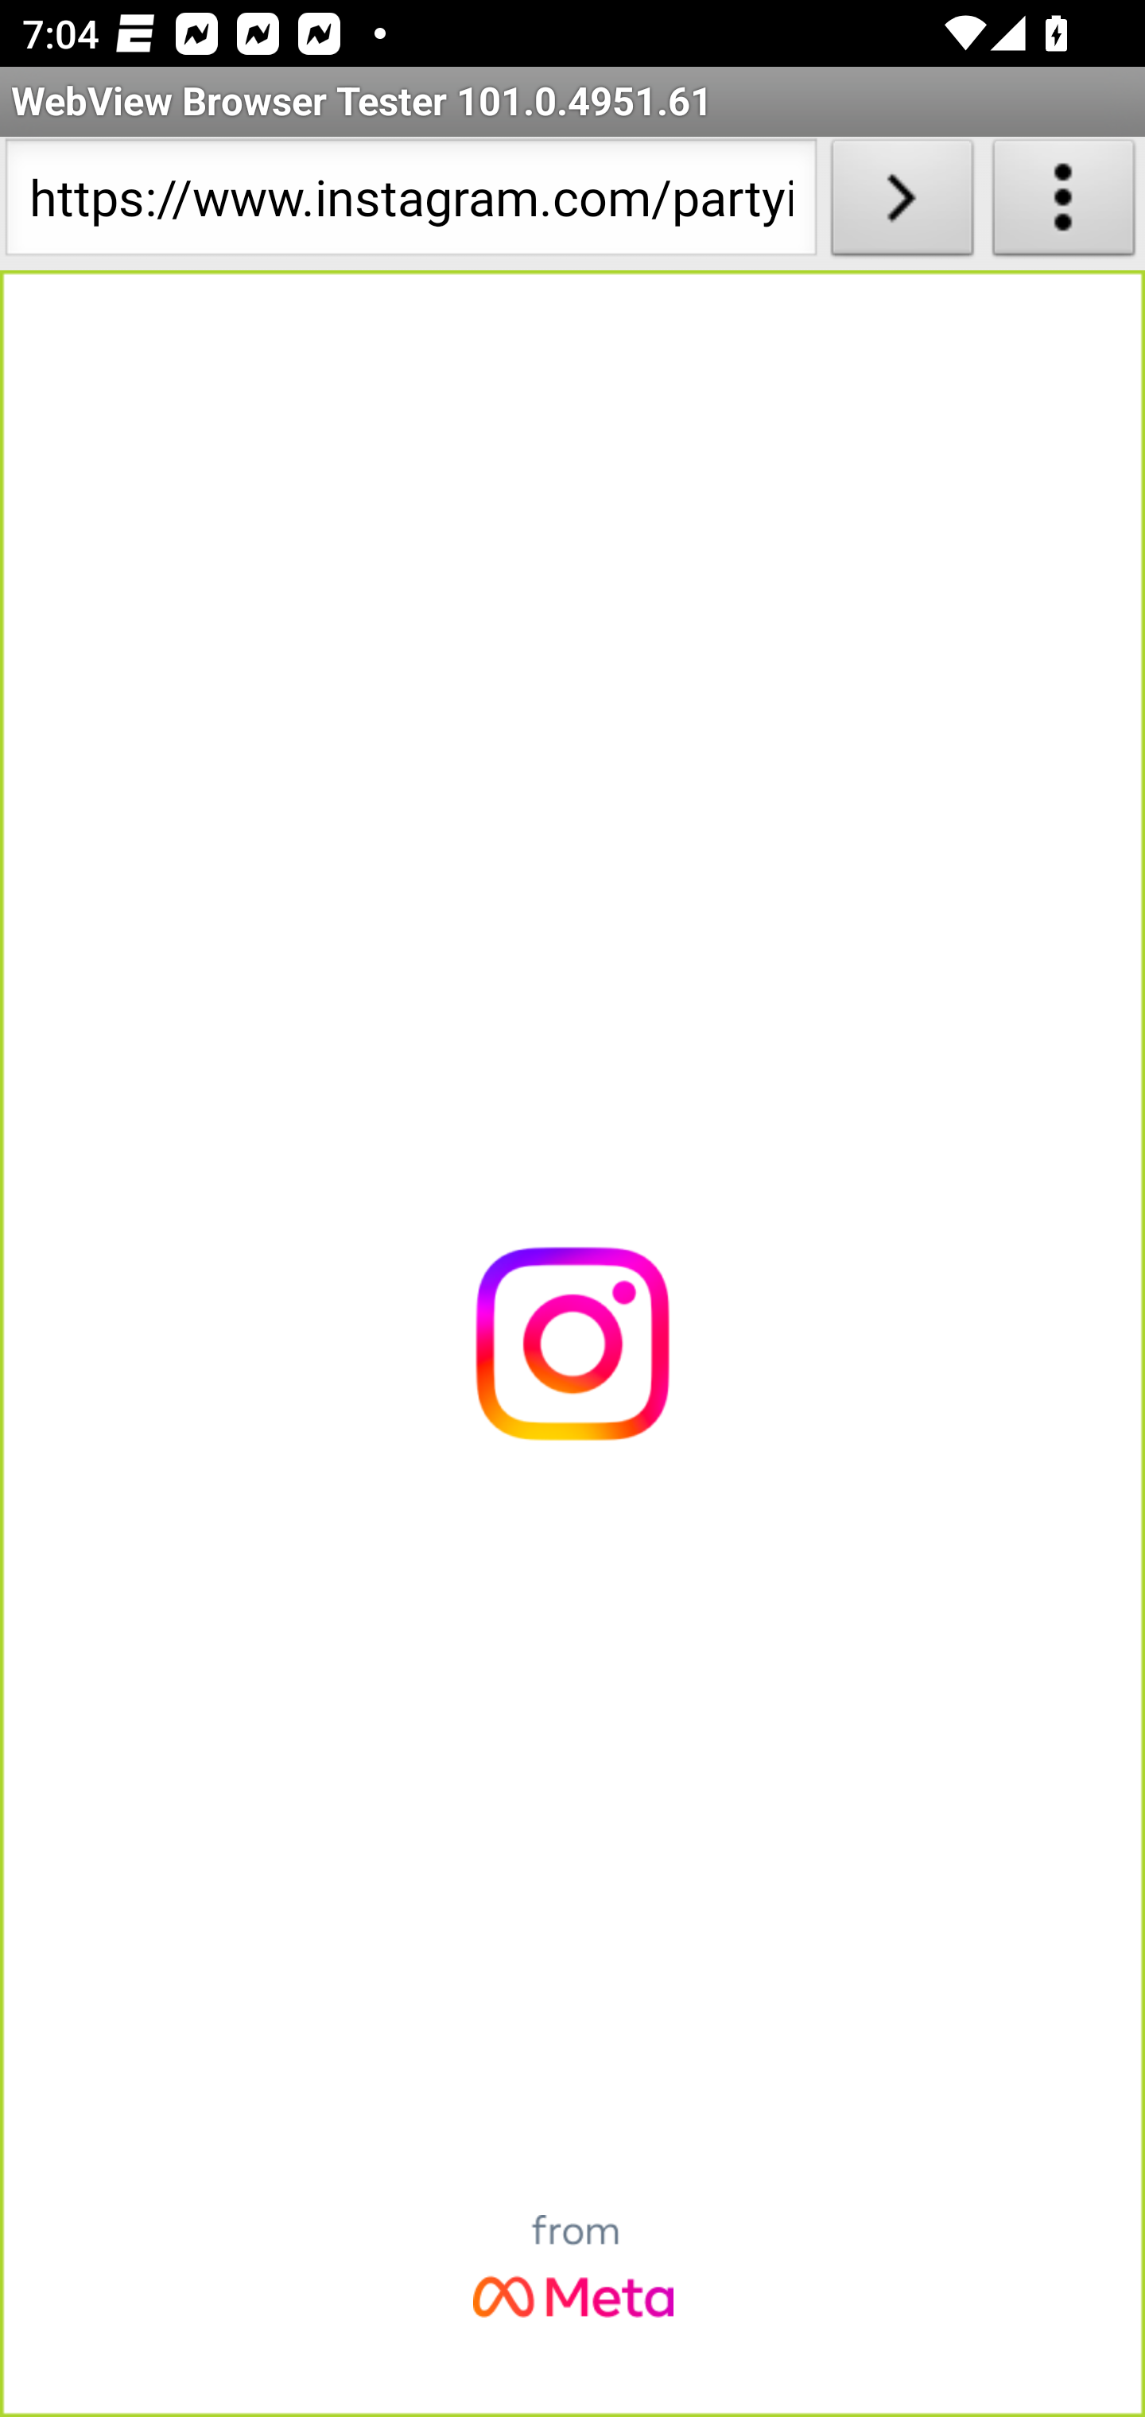 The height and width of the screenshot is (2417, 1145). Describe the element at coordinates (902, 204) in the screenshot. I see `Load URL` at that location.